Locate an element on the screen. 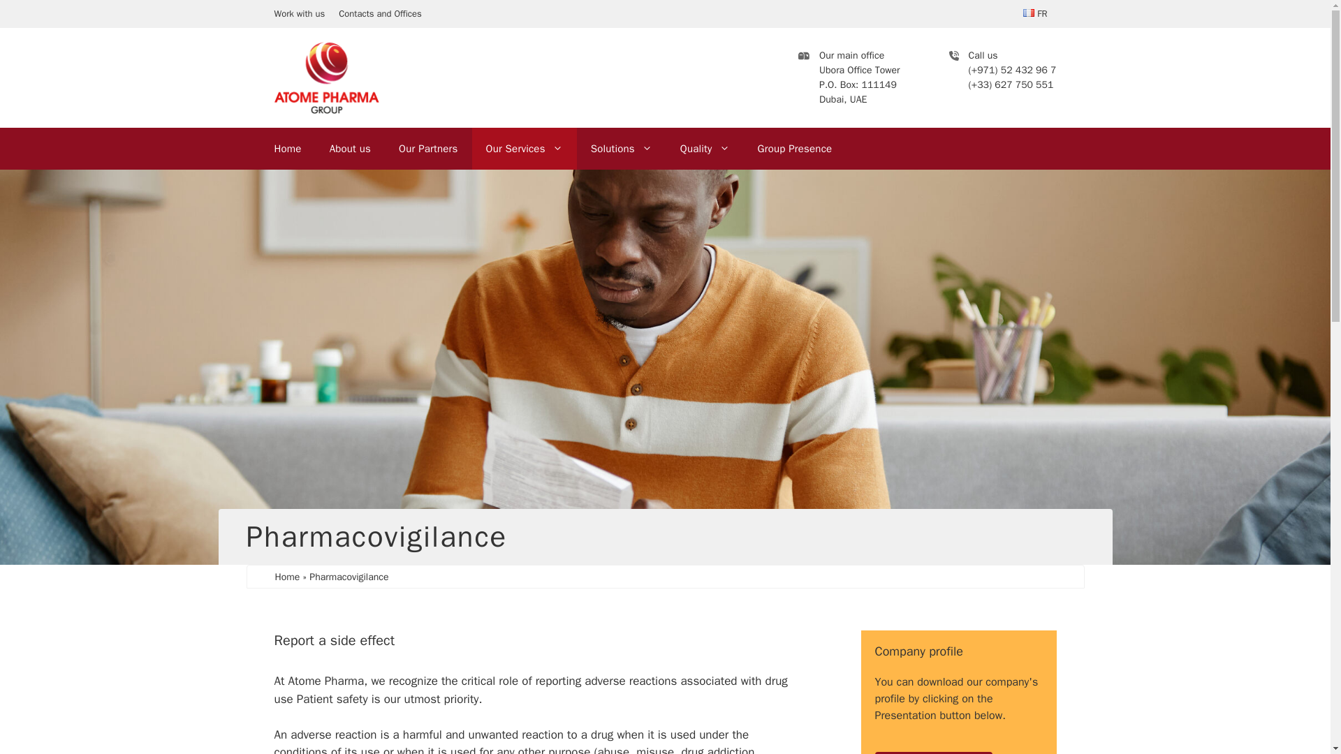  Our Partners is located at coordinates (428, 148).